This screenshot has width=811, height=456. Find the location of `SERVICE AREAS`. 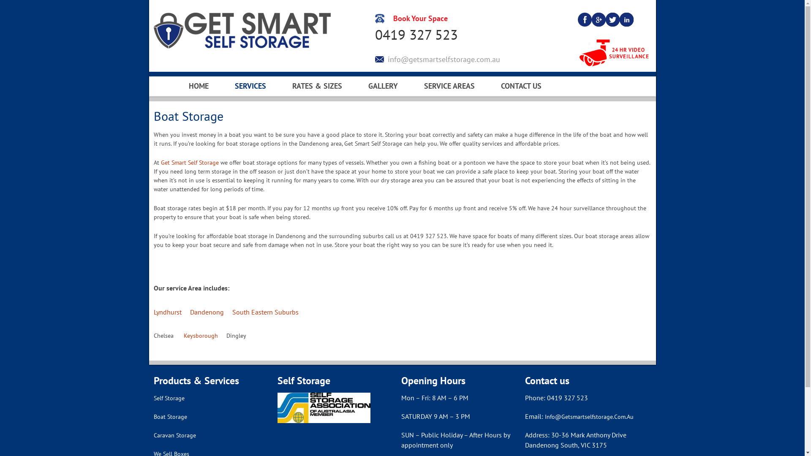

SERVICE AREAS is located at coordinates (449, 86).